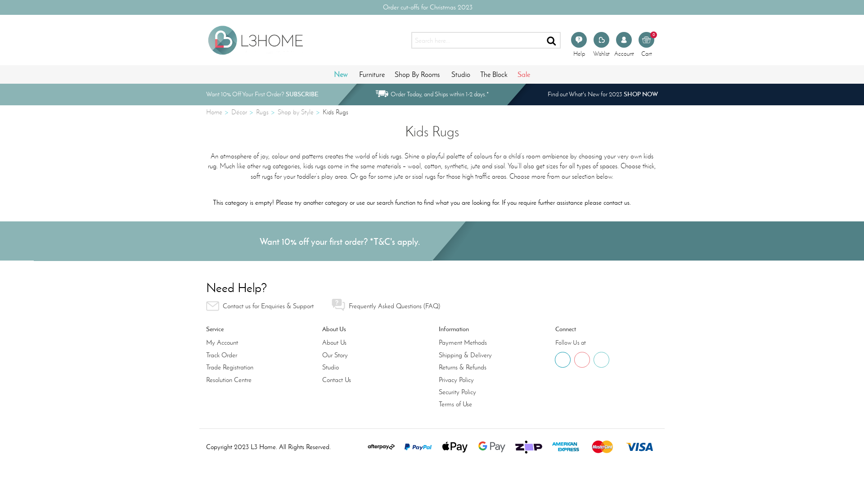 The image size is (864, 486). What do you see at coordinates (624, 45) in the screenshot?
I see `Account` at bounding box center [624, 45].